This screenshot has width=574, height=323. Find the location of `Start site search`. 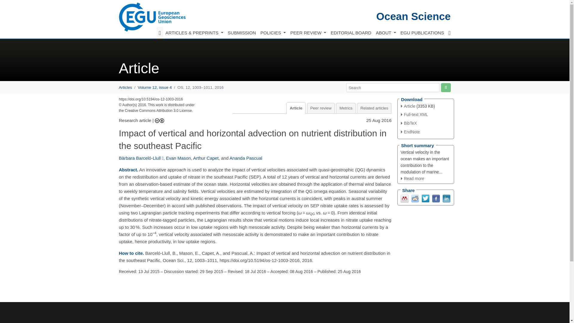

Start site search is located at coordinates (445, 87).